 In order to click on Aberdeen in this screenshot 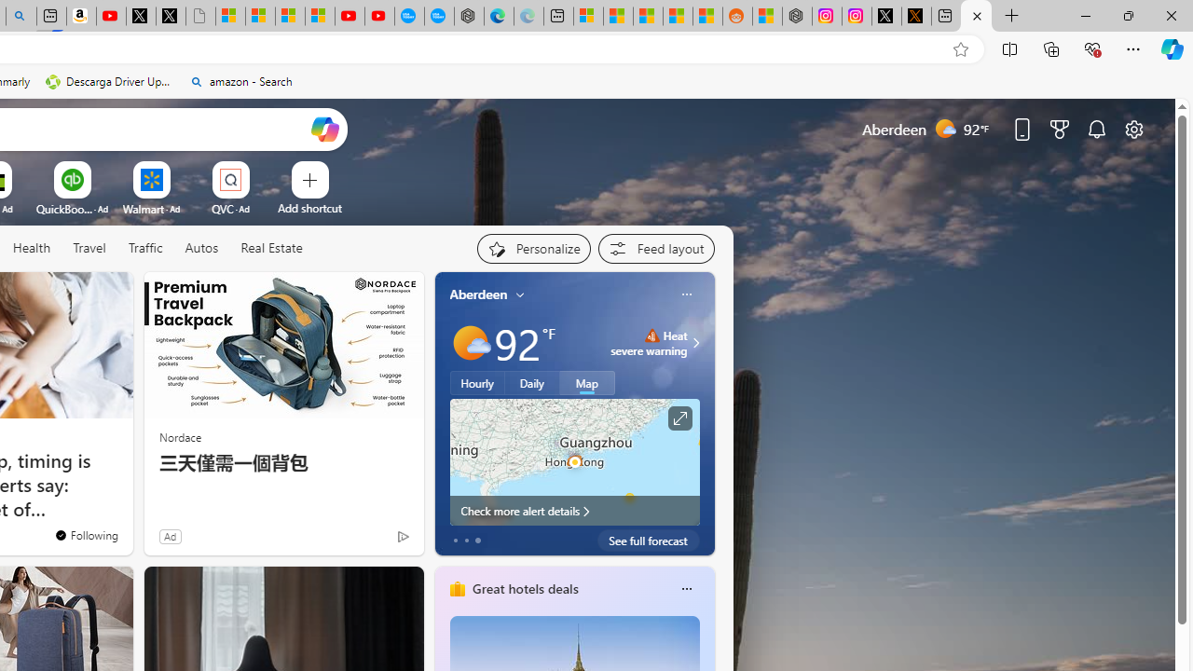, I will do `click(479, 294)`.